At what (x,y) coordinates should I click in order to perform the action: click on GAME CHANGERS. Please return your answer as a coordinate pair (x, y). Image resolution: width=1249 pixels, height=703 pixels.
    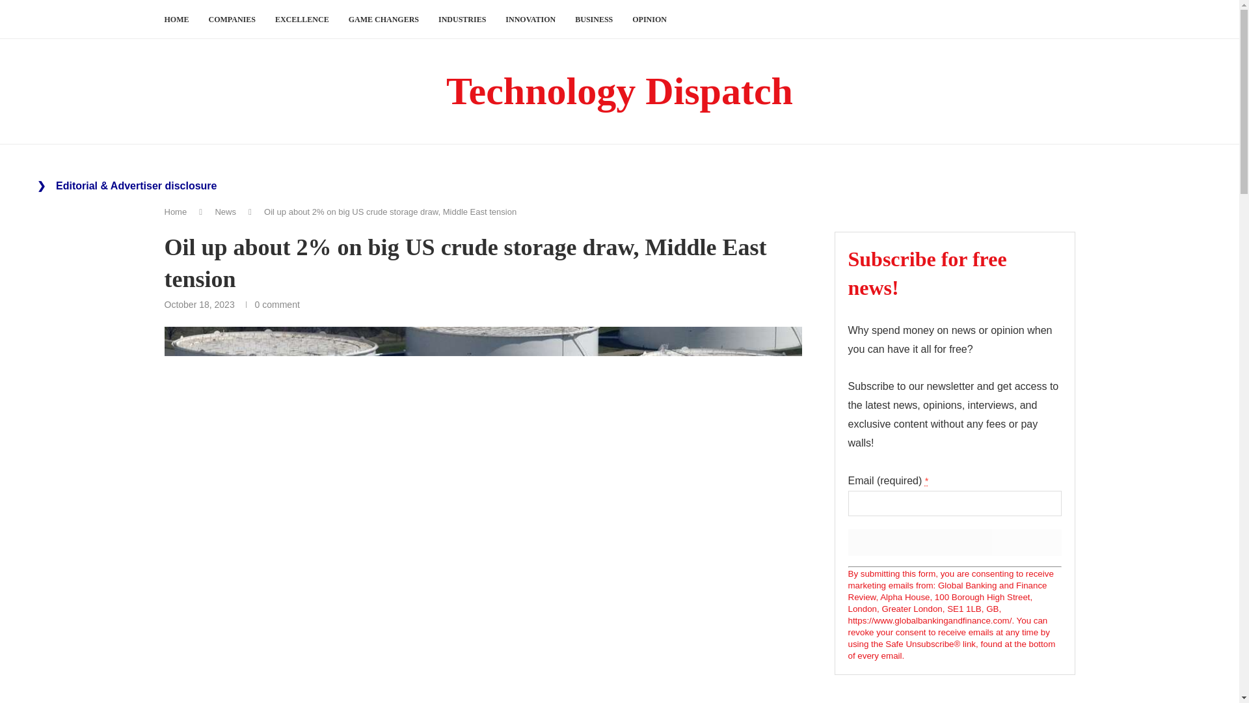
    Looking at the image, I should click on (383, 20).